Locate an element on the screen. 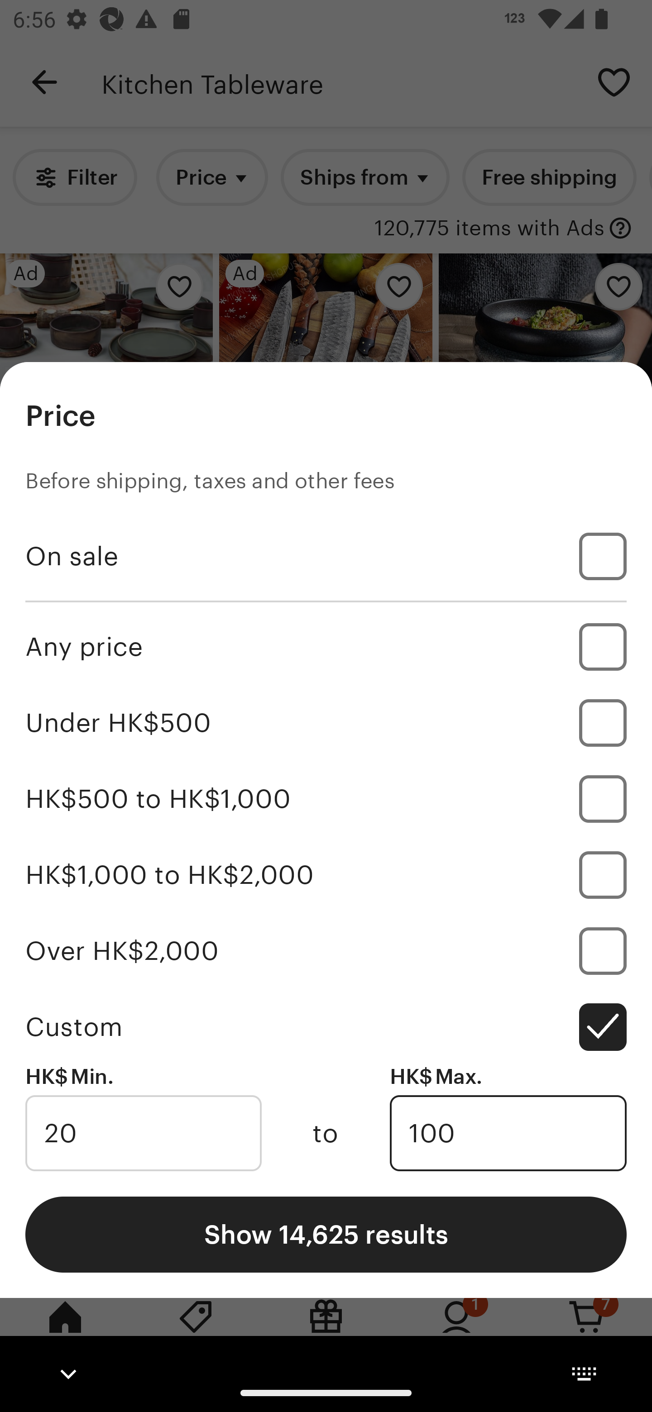 The width and height of the screenshot is (652, 1412). Any price is located at coordinates (326, 646).